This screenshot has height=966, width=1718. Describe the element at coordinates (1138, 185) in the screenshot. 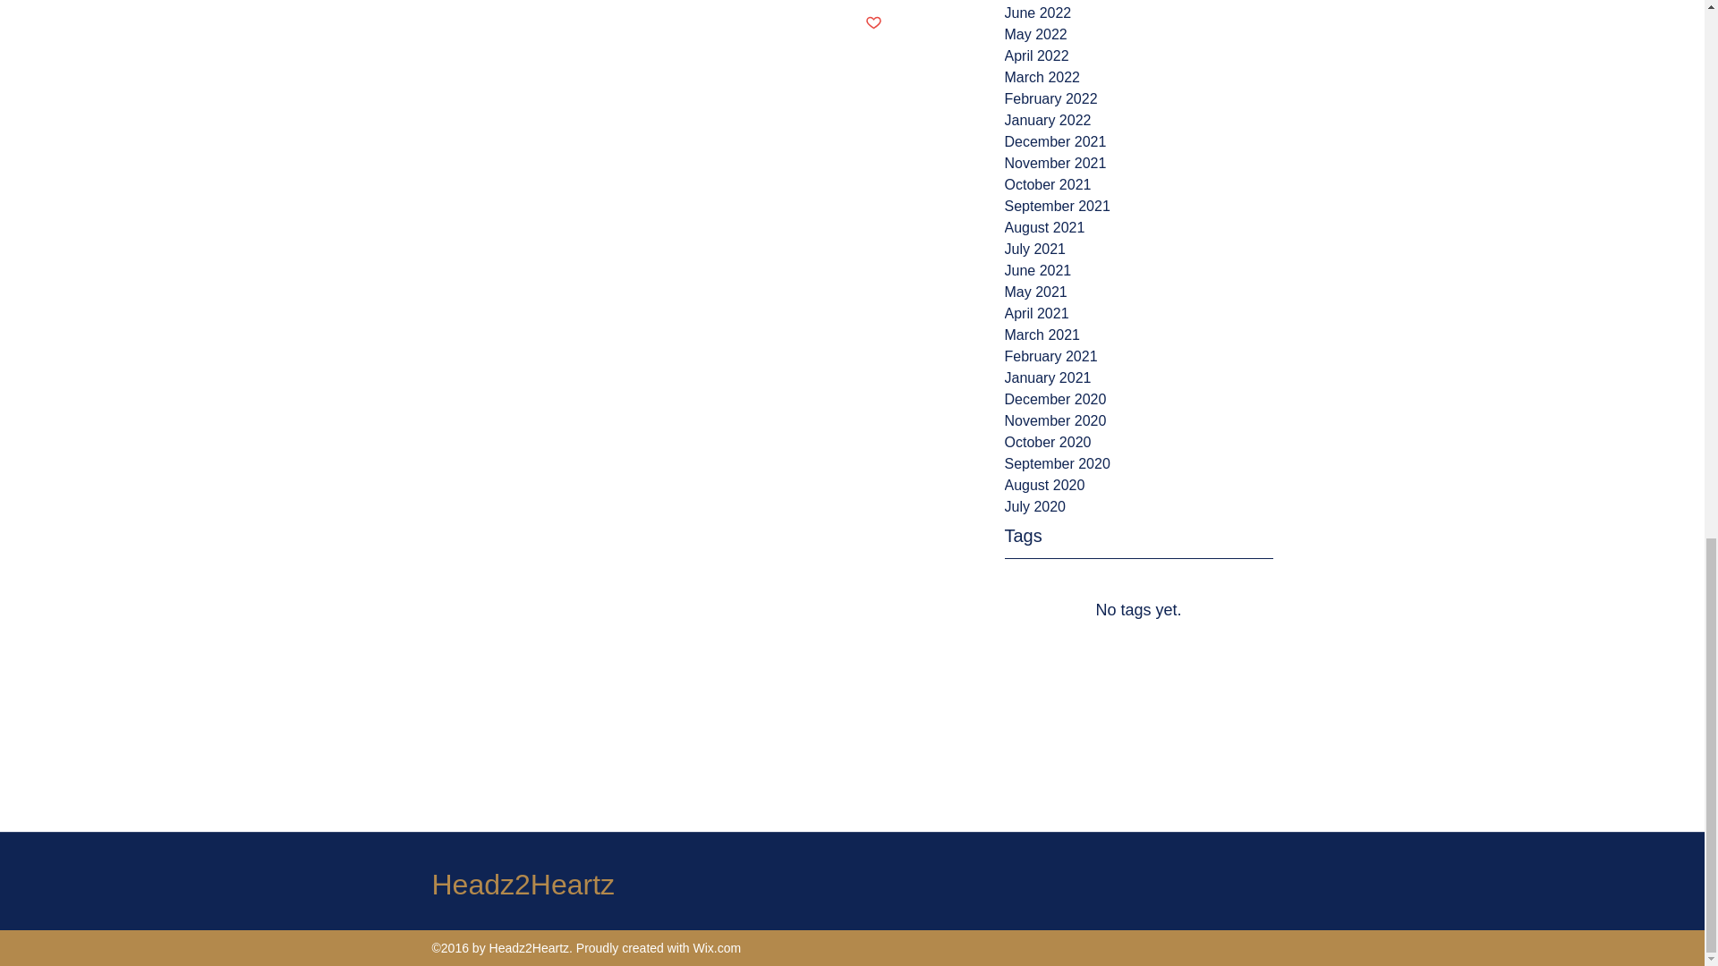

I see `October 2021` at that location.